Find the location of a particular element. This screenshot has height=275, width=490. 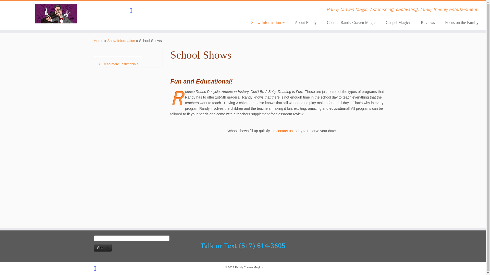

Focus on the Family is located at coordinates (459, 22).